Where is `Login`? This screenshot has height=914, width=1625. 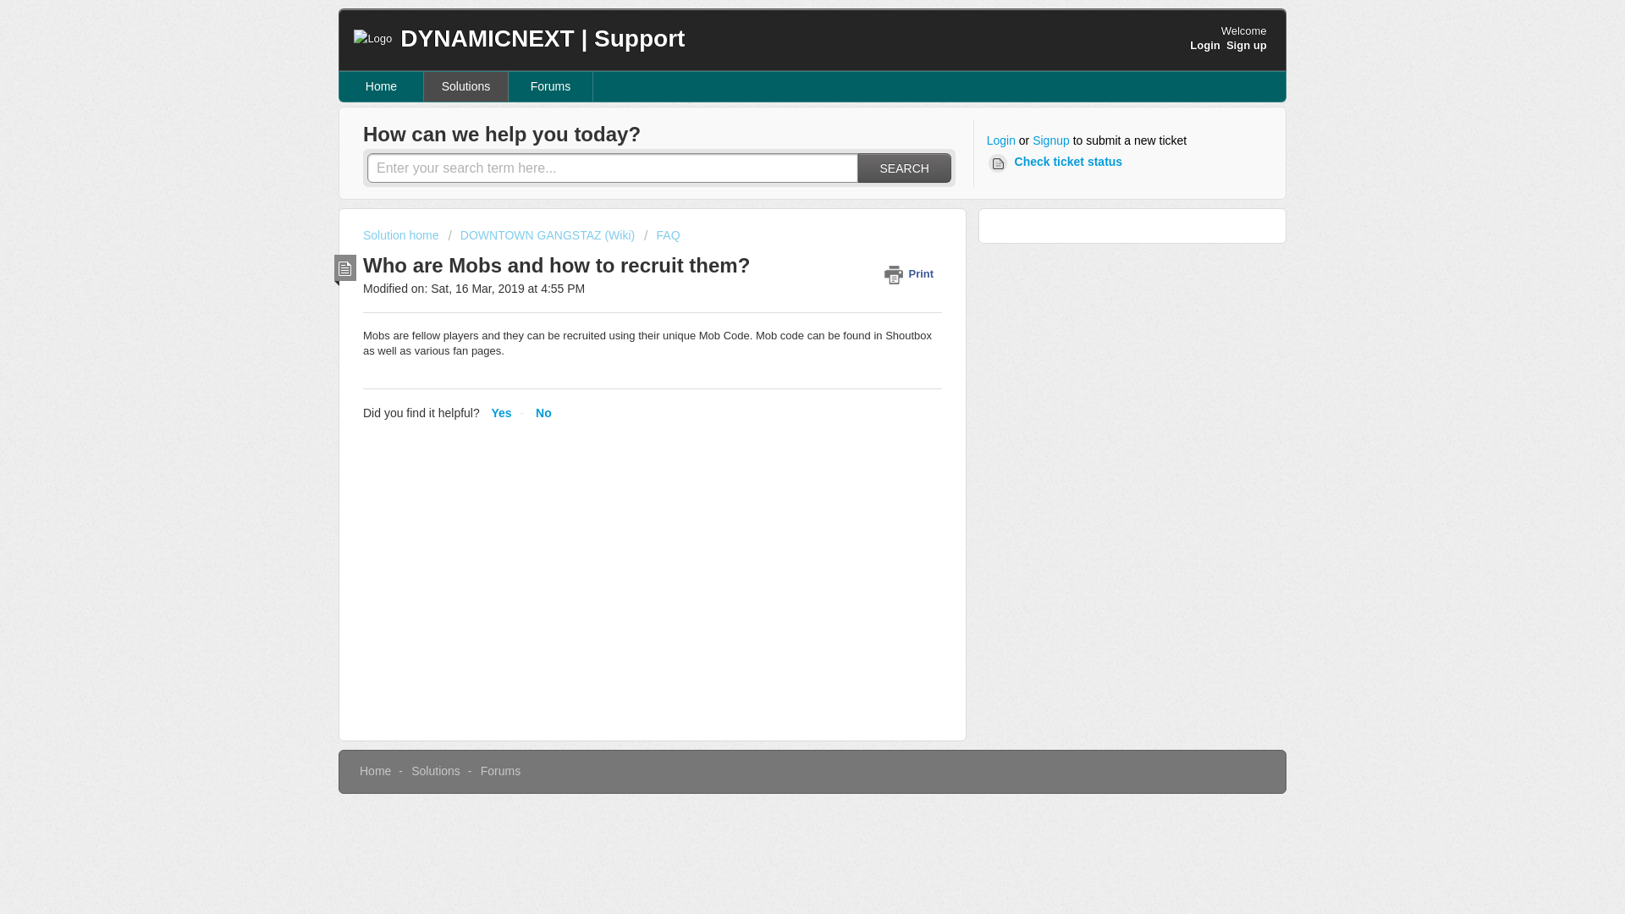
Login is located at coordinates (1204, 45).